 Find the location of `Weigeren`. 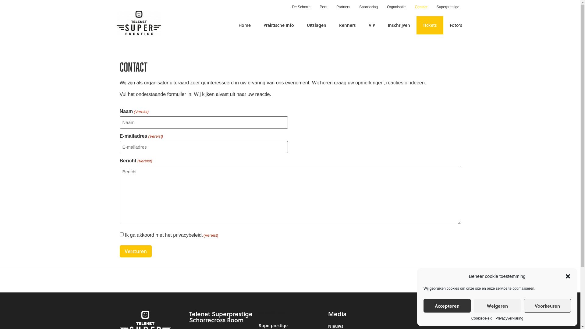

Weigeren is located at coordinates (497, 306).